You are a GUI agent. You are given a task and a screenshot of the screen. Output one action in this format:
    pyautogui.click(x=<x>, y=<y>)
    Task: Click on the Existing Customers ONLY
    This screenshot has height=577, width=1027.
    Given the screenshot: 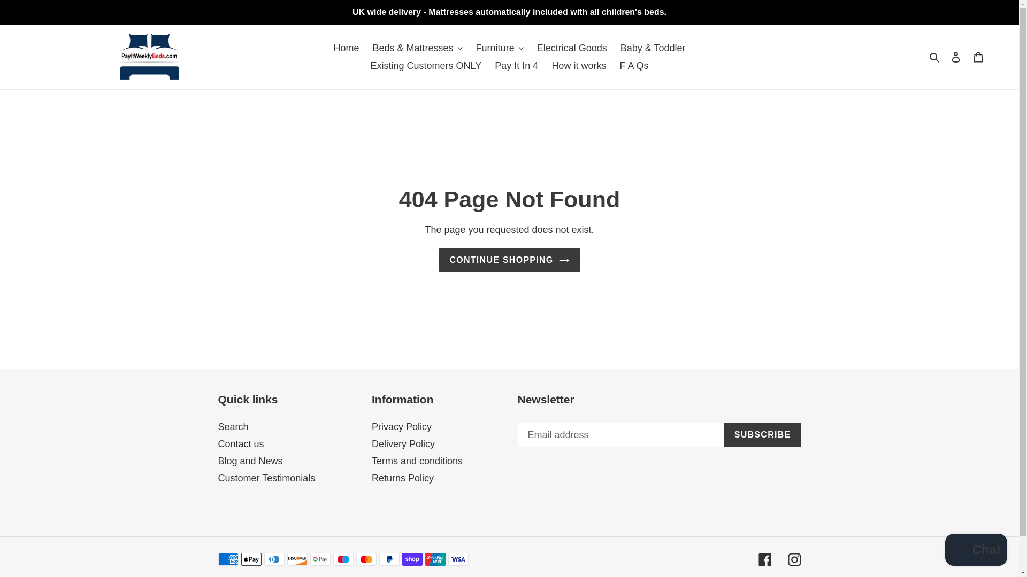 What is the action you would take?
    pyautogui.click(x=426, y=65)
    